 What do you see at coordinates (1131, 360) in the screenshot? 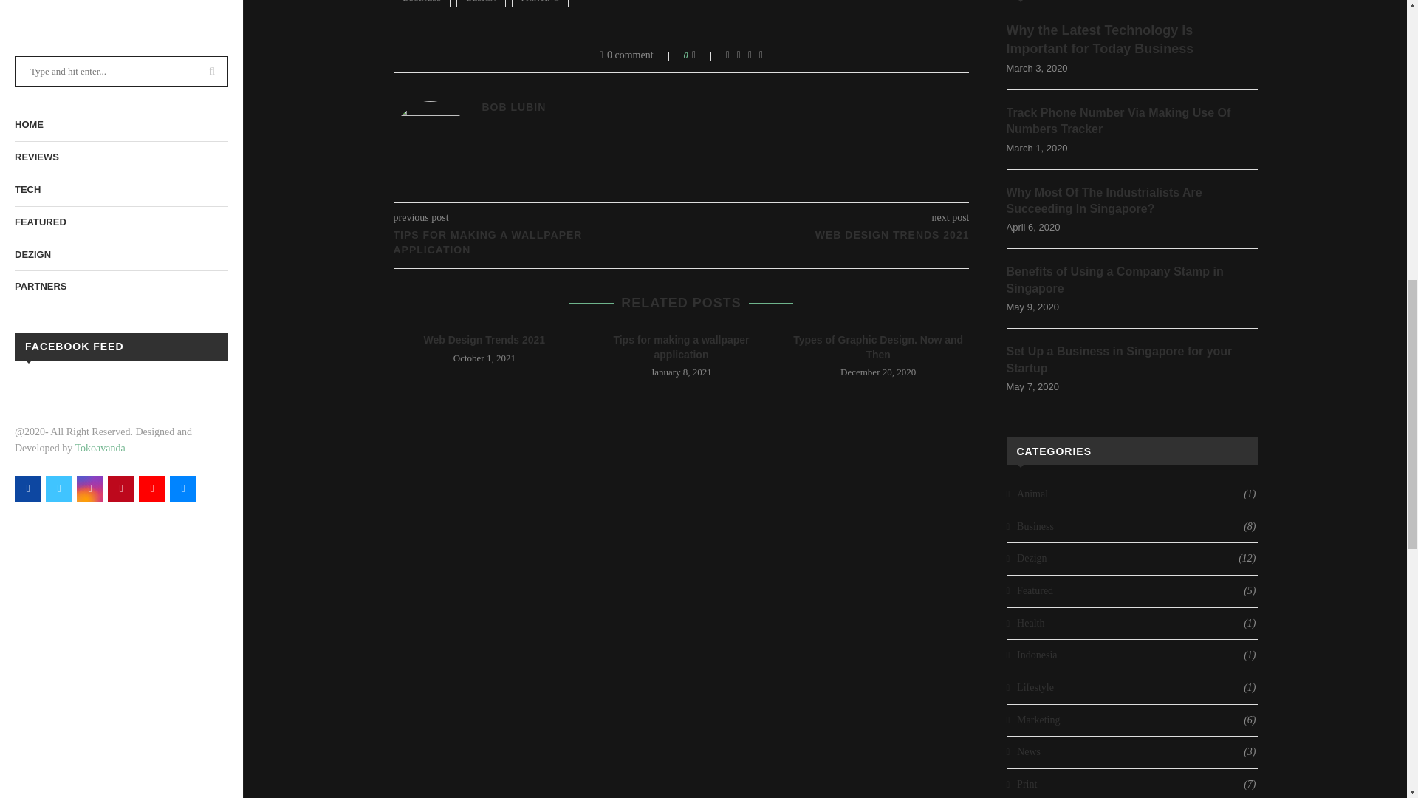
I see `Set Up a Business in Singapore for your Startup` at bounding box center [1131, 360].